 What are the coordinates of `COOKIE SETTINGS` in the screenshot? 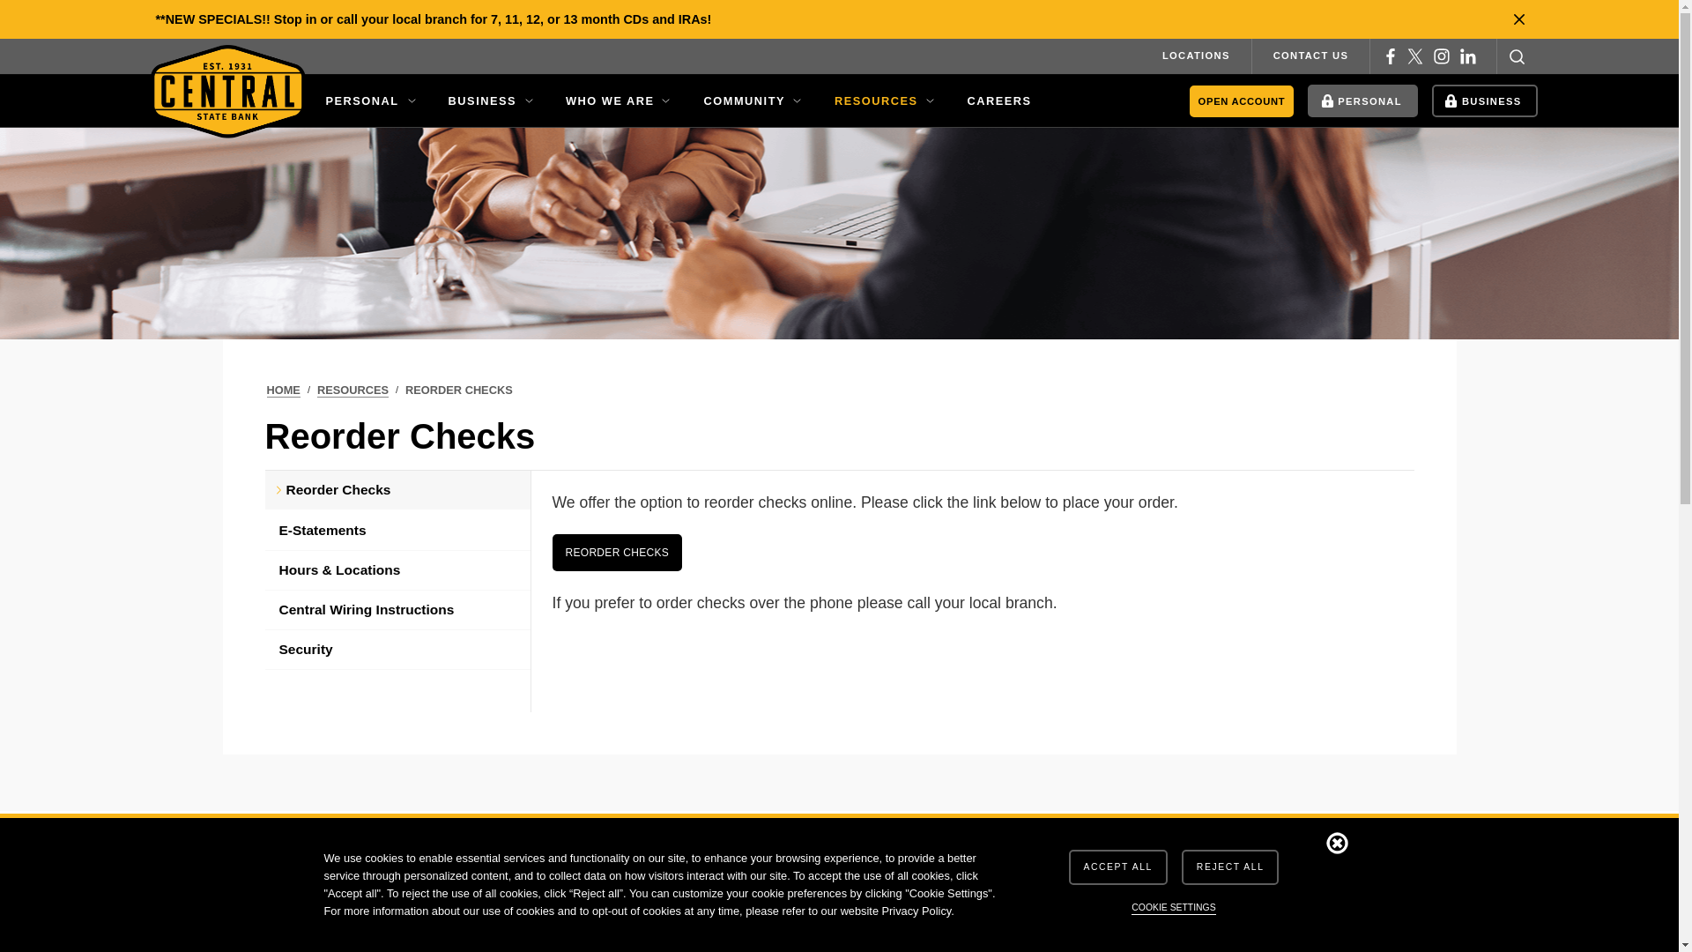 It's located at (1174, 909).